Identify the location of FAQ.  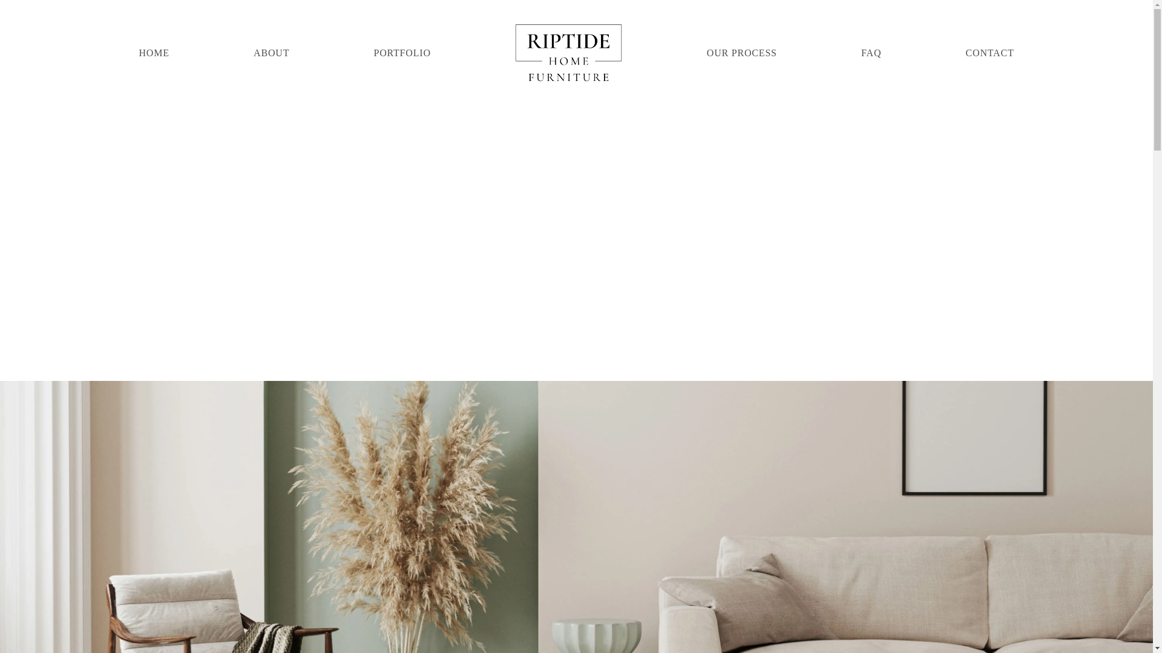
(870, 53).